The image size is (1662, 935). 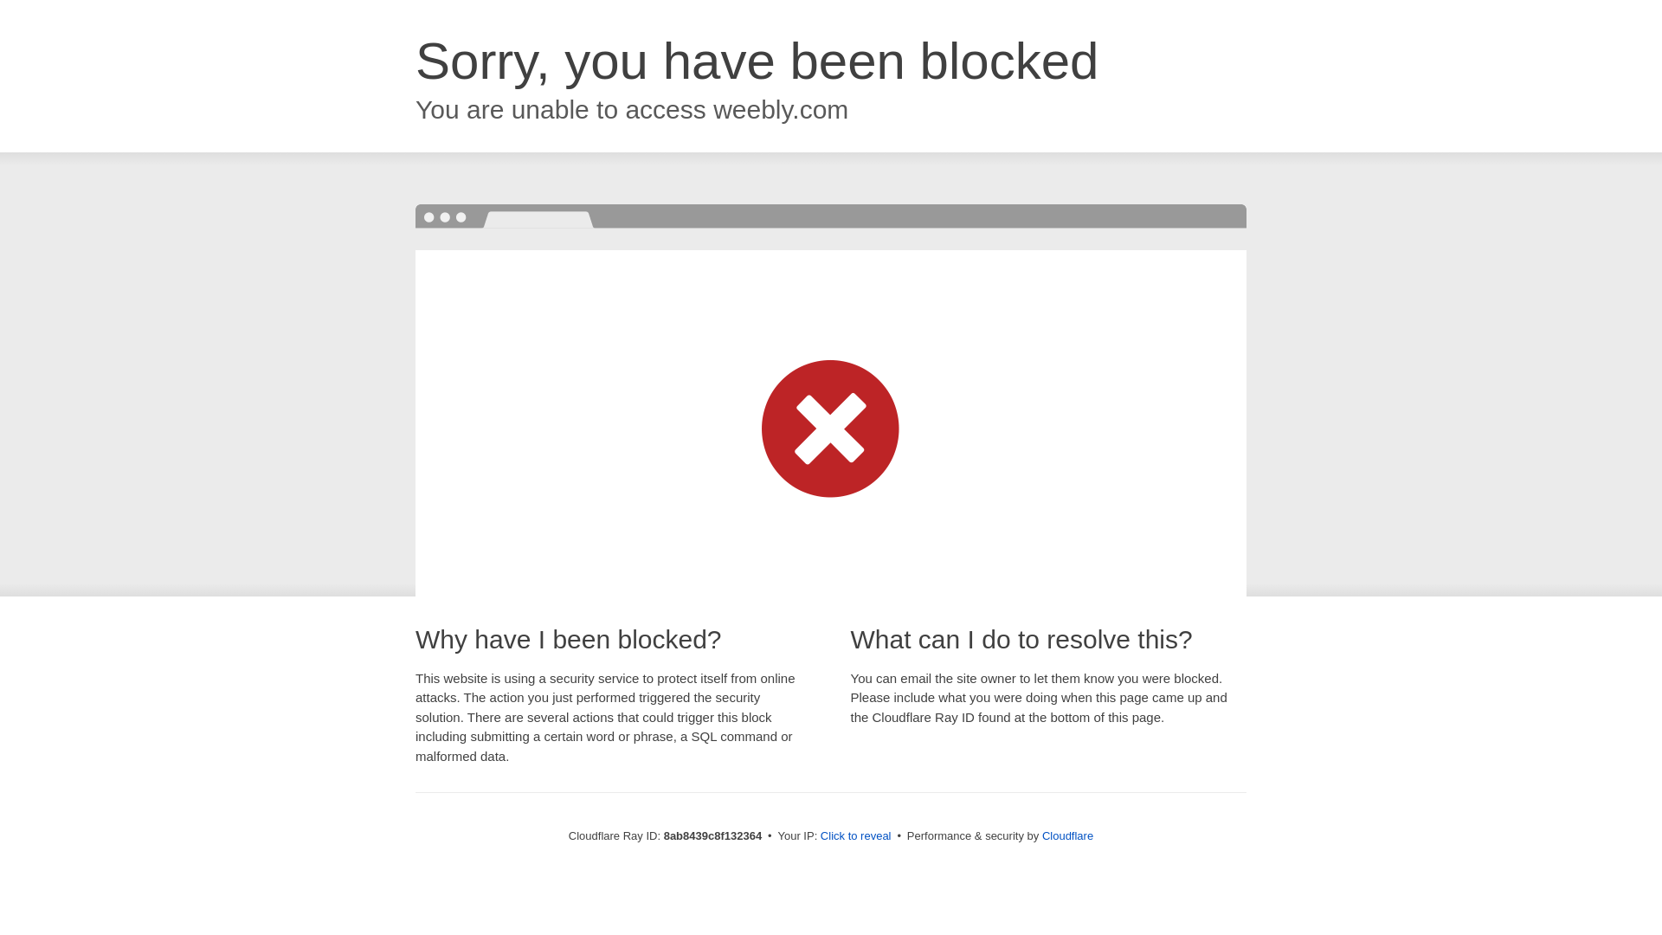 I want to click on Click to reveal, so click(x=855, y=836).